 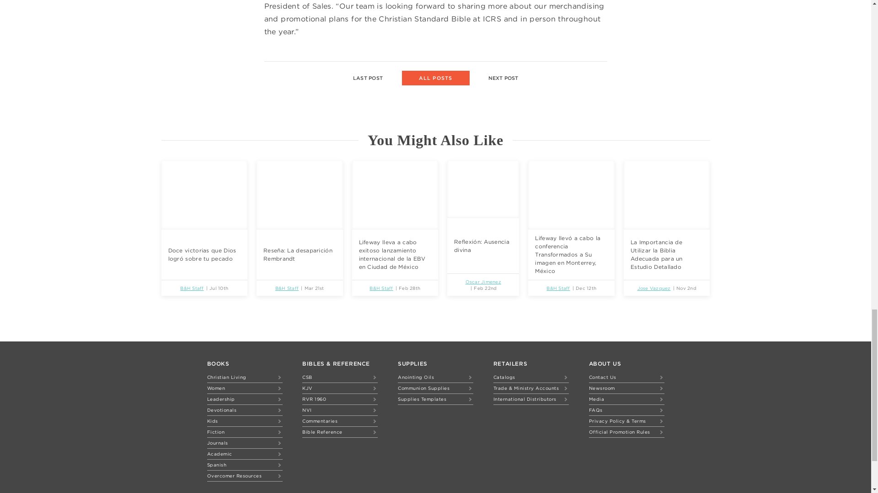 What do you see at coordinates (244, 399) in the screenshot?
I see `Leadership` at bounding box center [244, 399].